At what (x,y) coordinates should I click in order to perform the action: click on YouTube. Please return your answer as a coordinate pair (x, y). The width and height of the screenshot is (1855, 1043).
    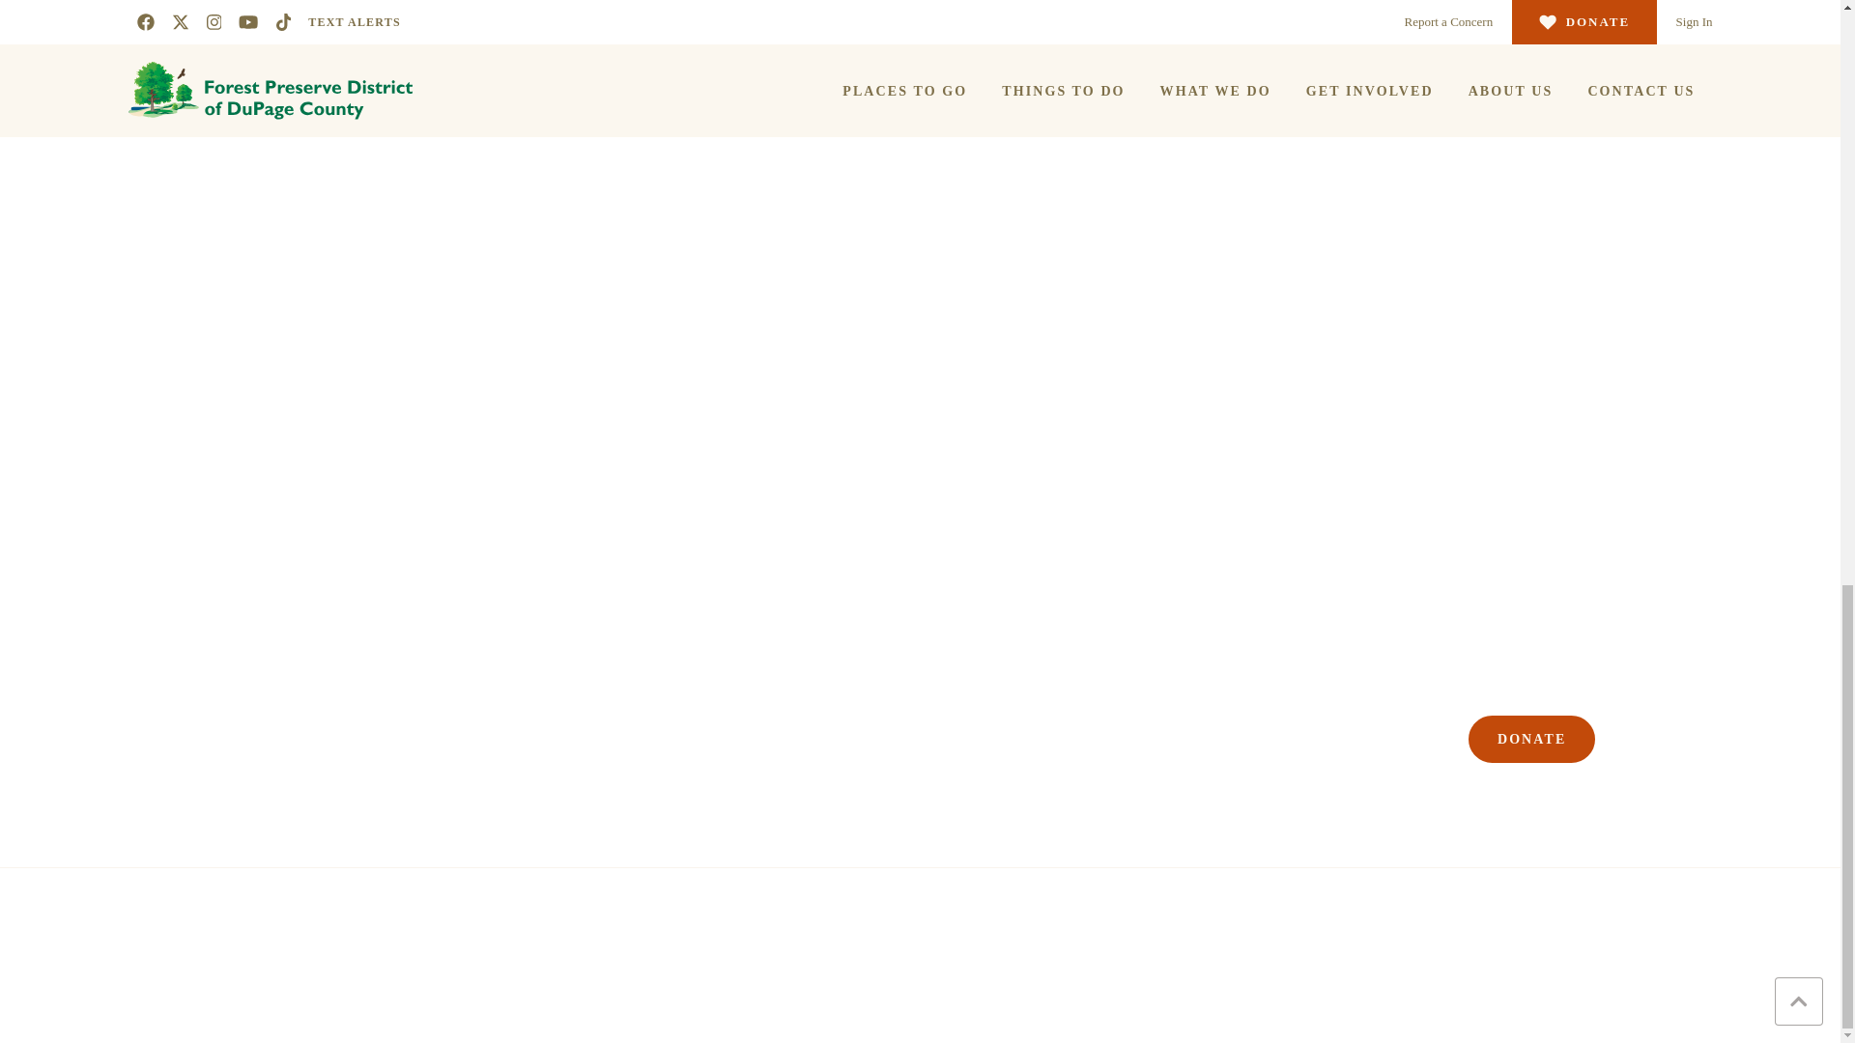
    Looking at the image, I should click on (1571, 630).